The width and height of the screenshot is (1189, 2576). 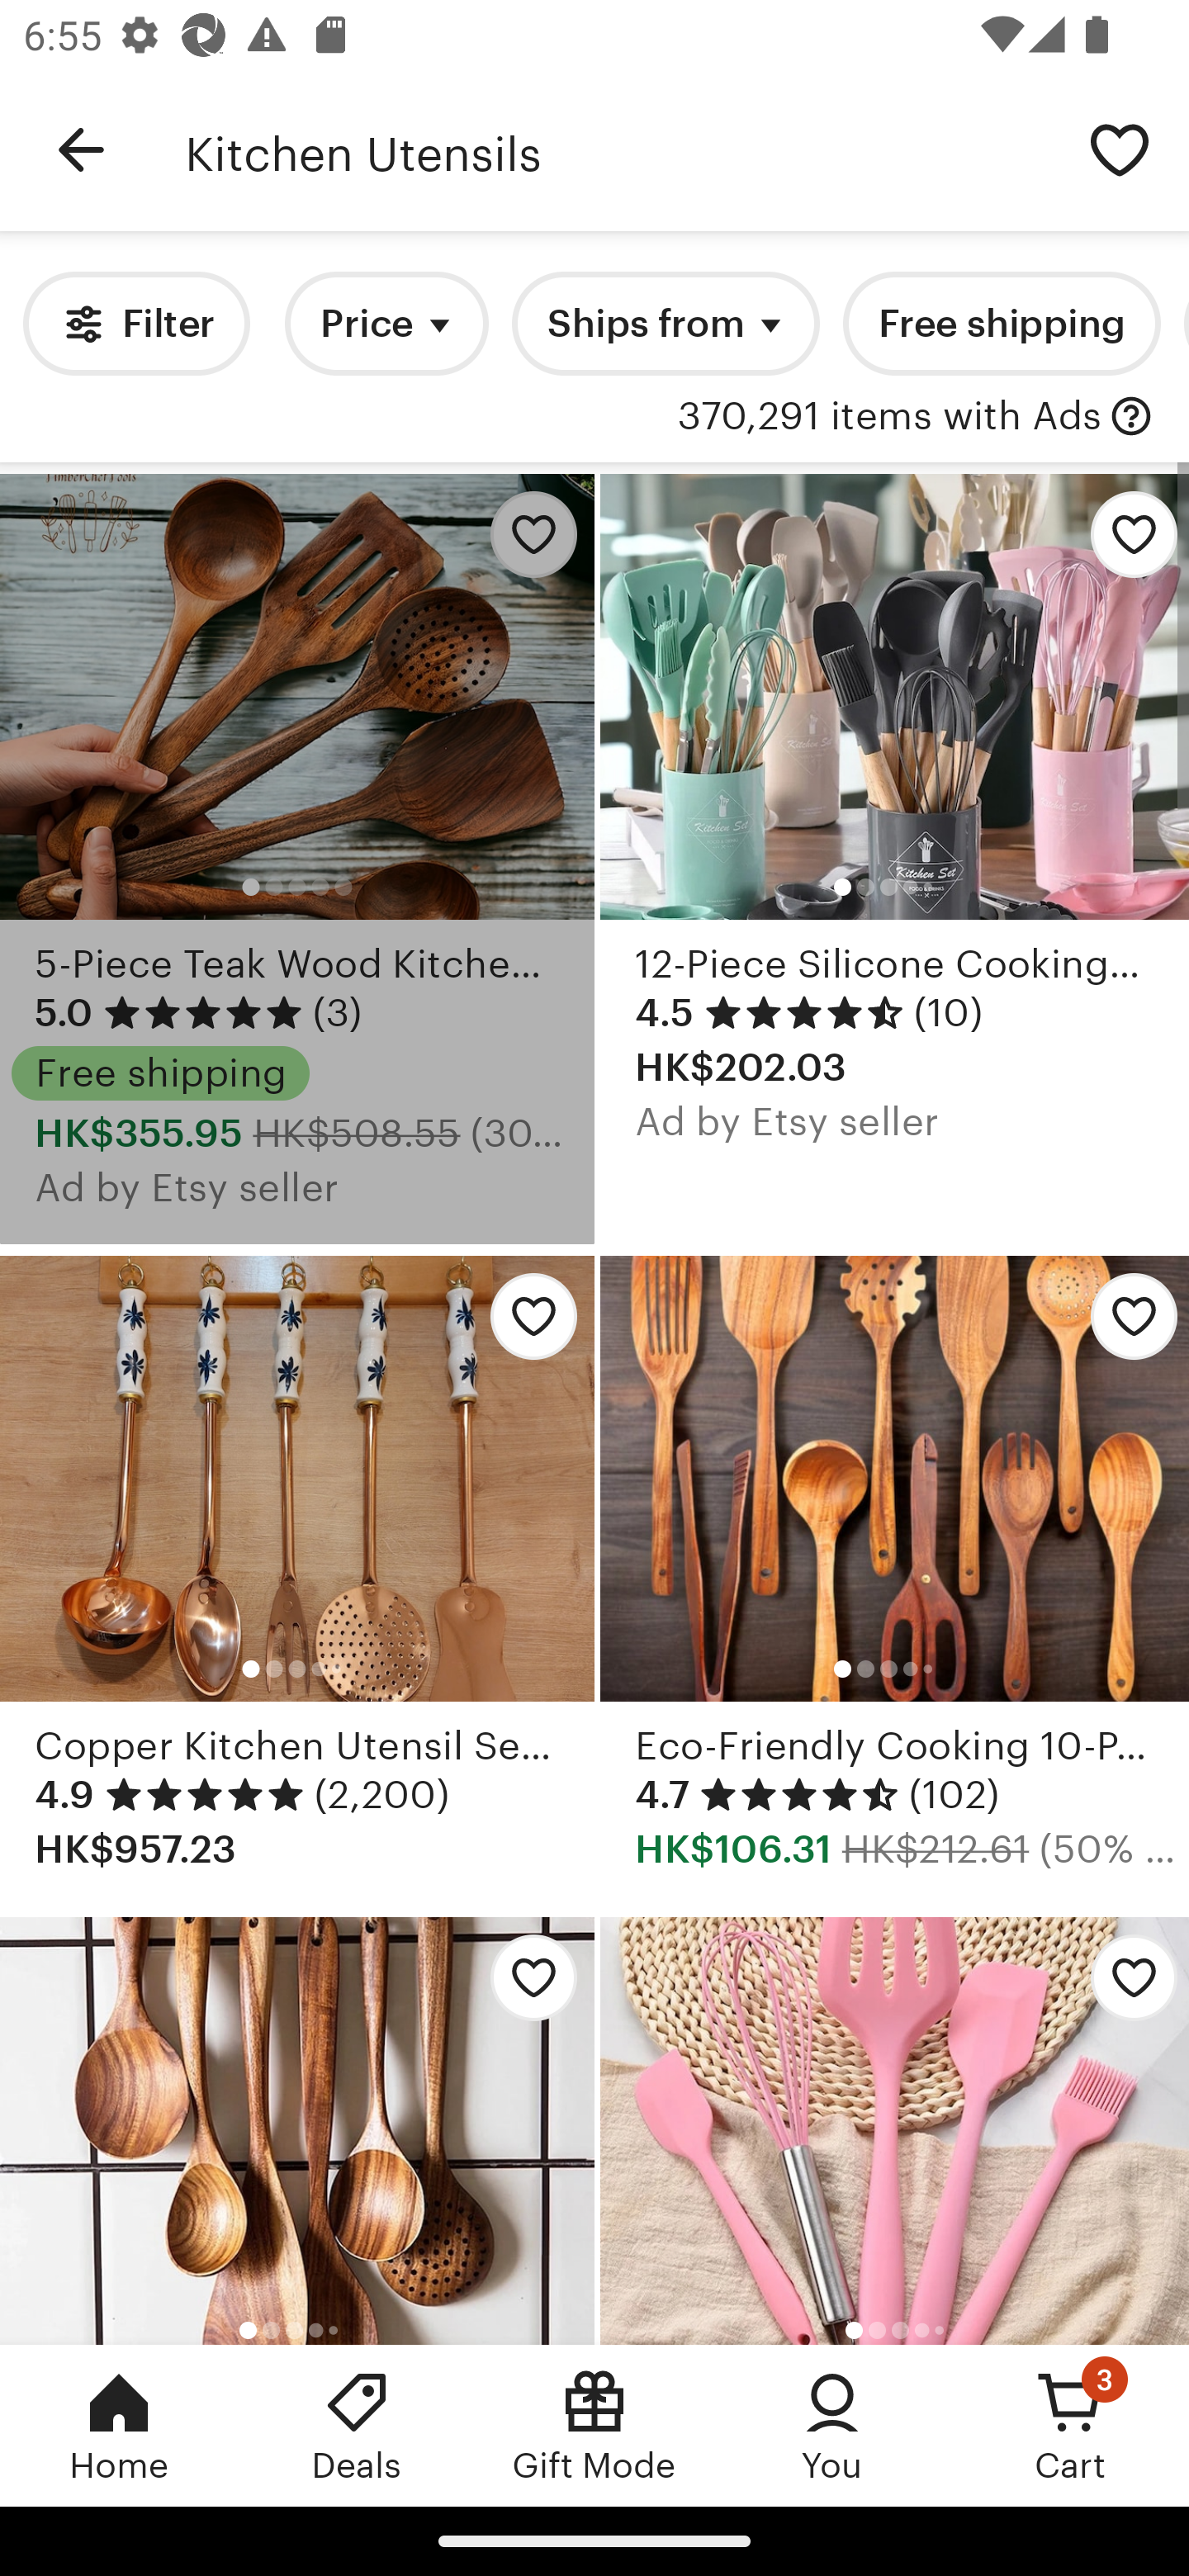 What do you see at coordinates (357, 2425) in the screenshot?
I see `Deals` at bounding box center [357, 2425].